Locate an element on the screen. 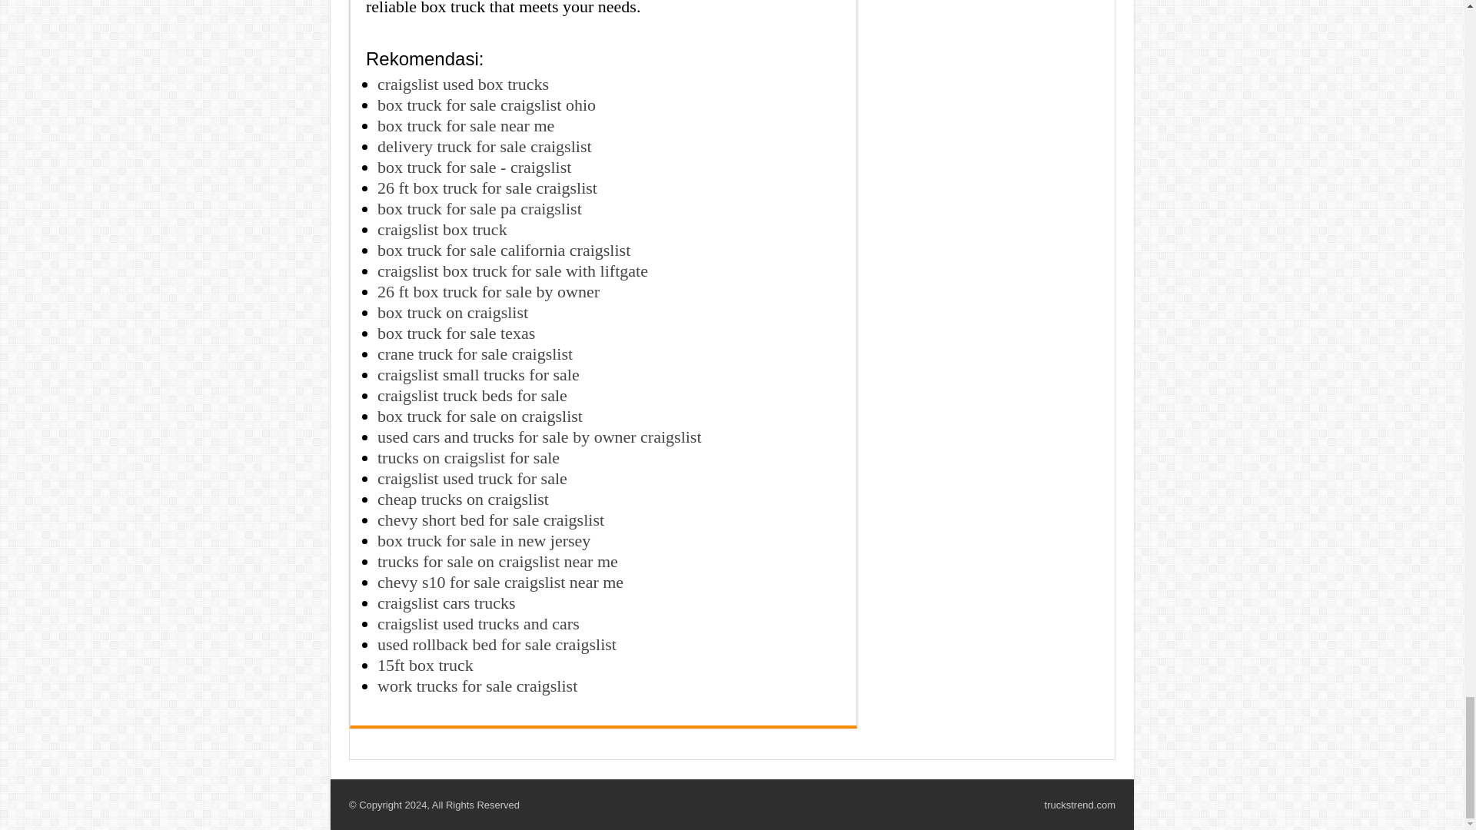 Image resolution: width=1476 pixels, height=830 pixels. box truck for sale - craigslist is located at coordinates (474, 168).